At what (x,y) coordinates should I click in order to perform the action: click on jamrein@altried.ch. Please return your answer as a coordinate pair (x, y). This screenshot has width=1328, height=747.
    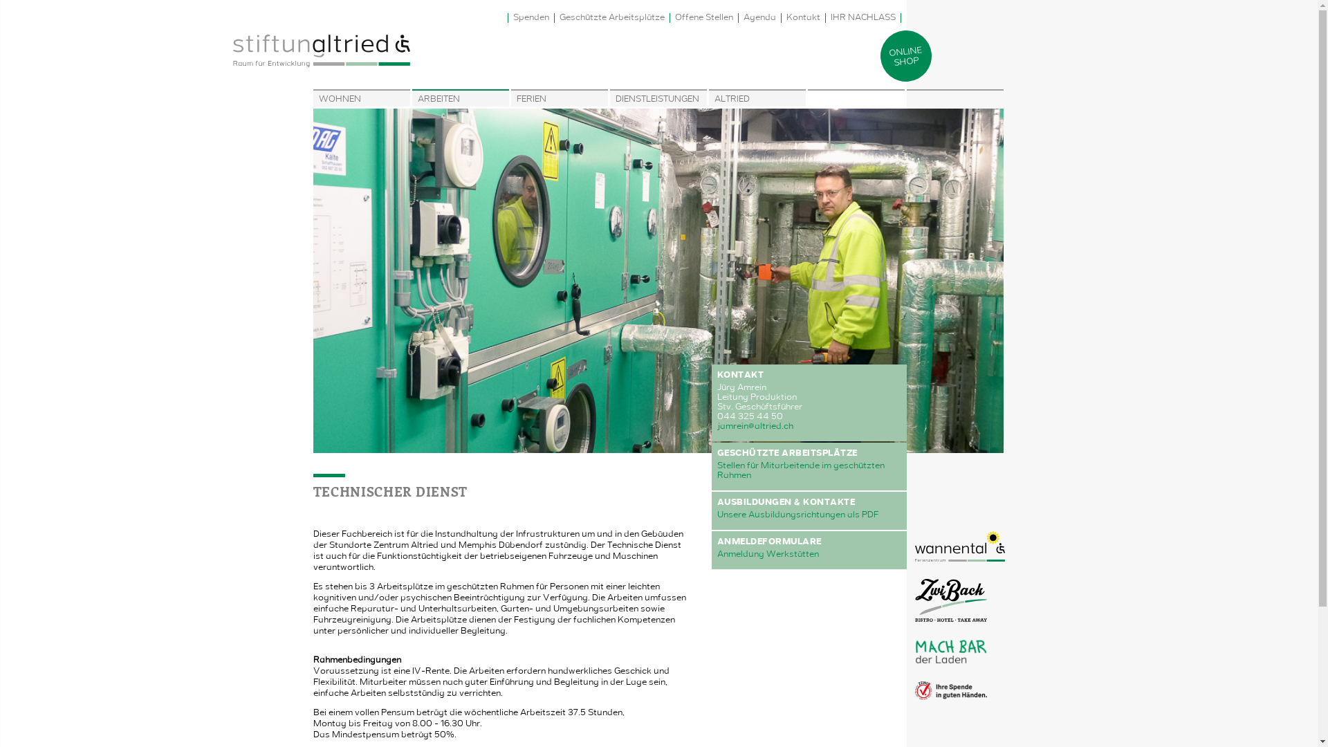
    Looking at the image, I should click on (755, 427).